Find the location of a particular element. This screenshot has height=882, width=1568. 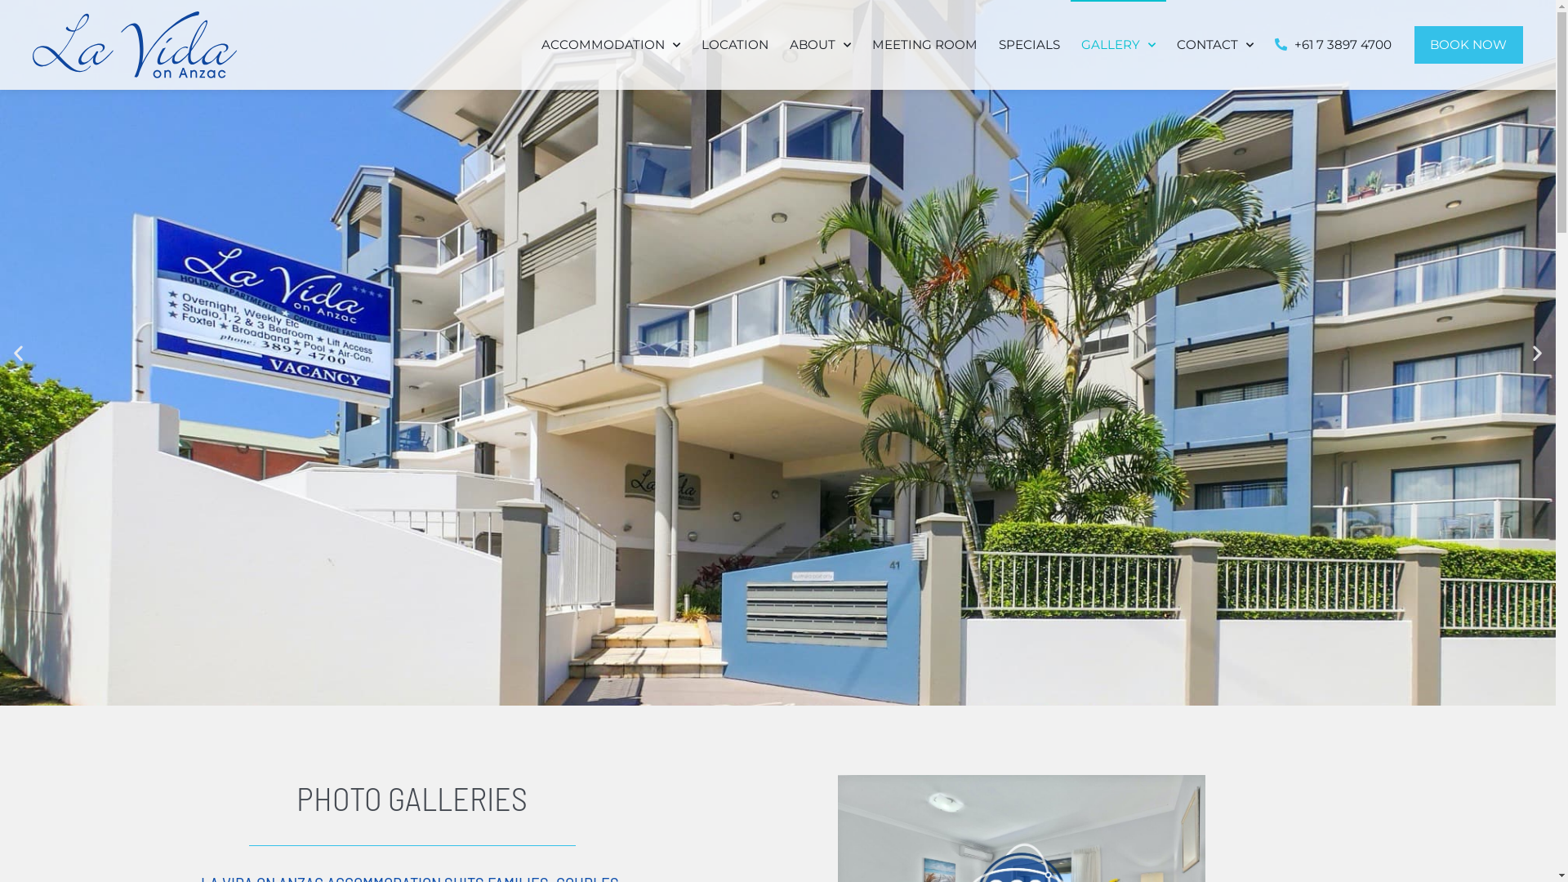

ABOUT is located at coordinates (820, 45).